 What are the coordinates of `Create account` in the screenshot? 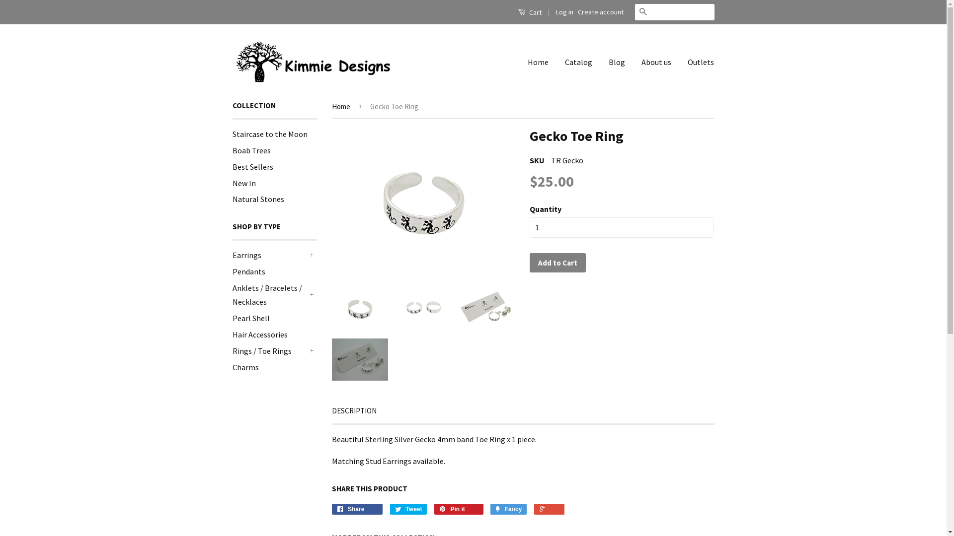 It's located at (600, 12).